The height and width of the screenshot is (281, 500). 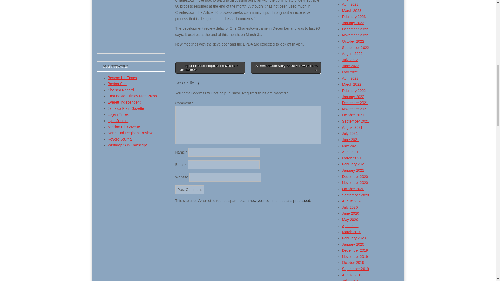 I want to click on Revere Journal, so click(x=120, y=139).